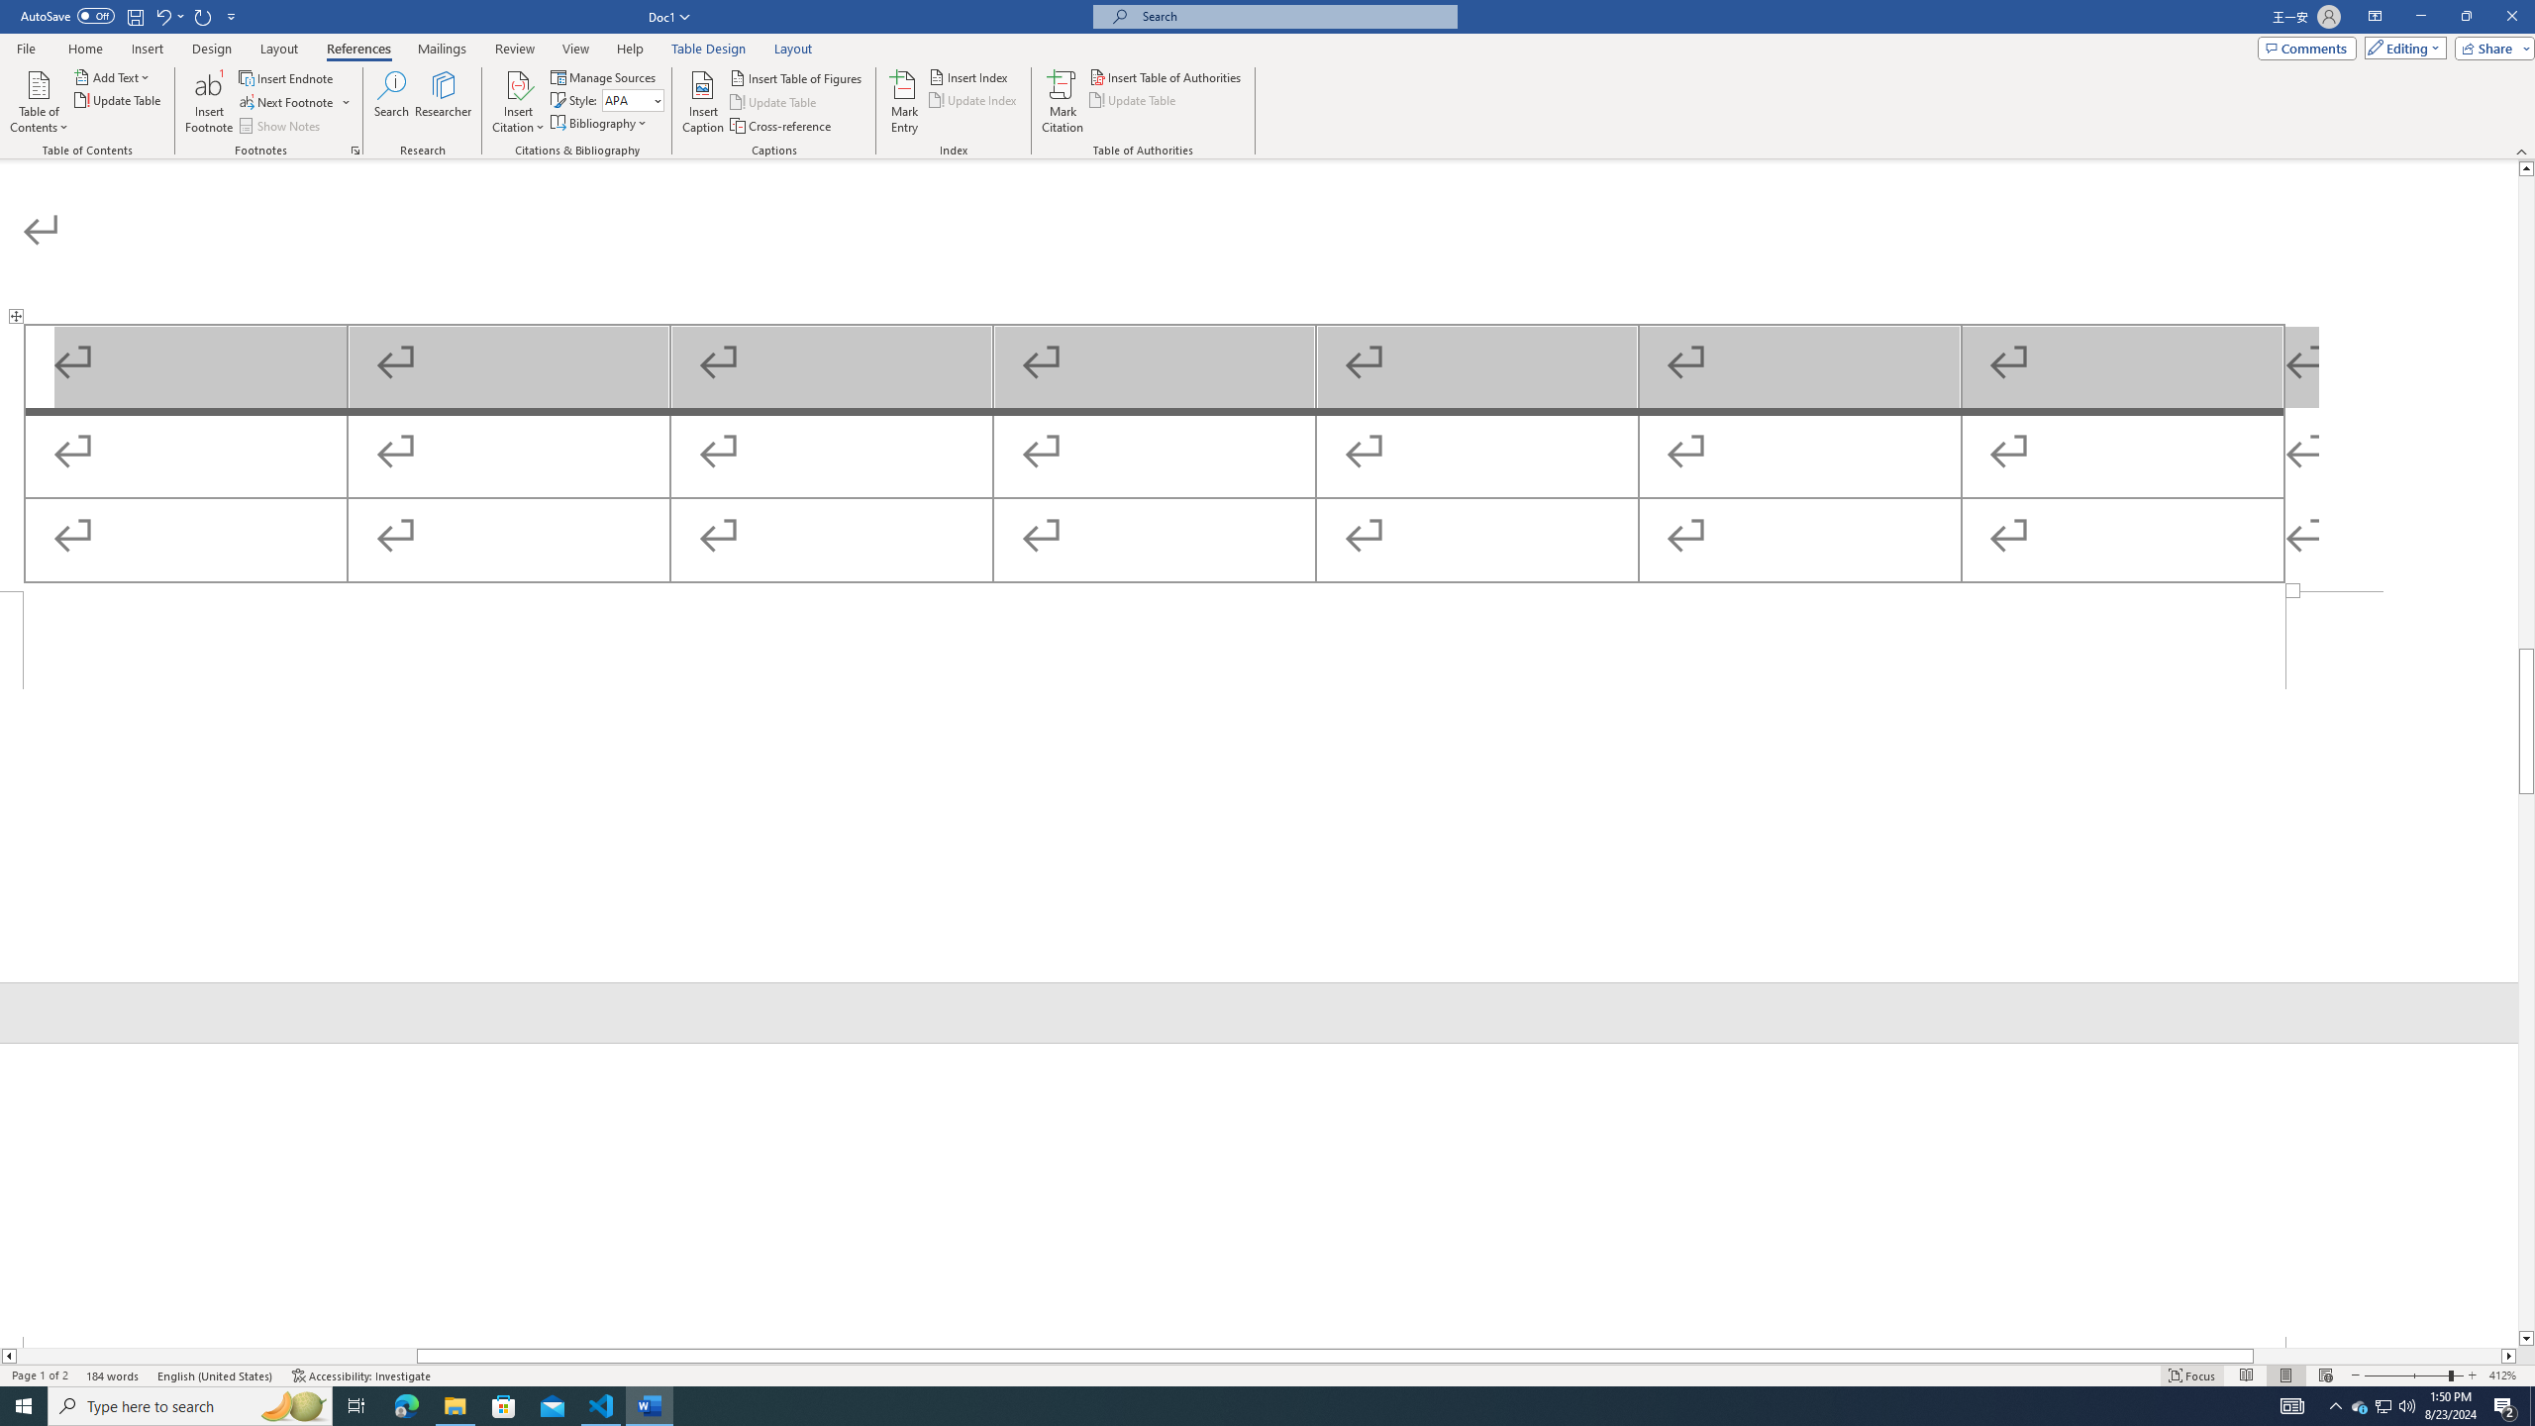  Describe the element at coordinates (355, 151) in the screenshot. I see `Footnote and Endnote Dialog...` at that location.